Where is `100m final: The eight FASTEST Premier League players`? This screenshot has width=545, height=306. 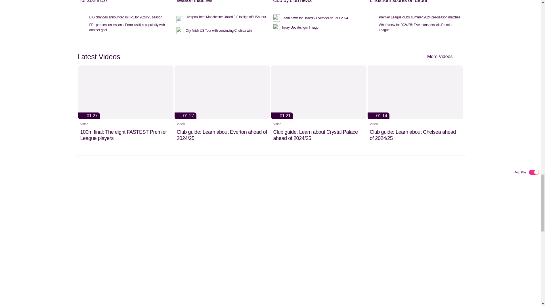
100m final: The eight FASTEST Premier League players is located at coordinates (125, 107).